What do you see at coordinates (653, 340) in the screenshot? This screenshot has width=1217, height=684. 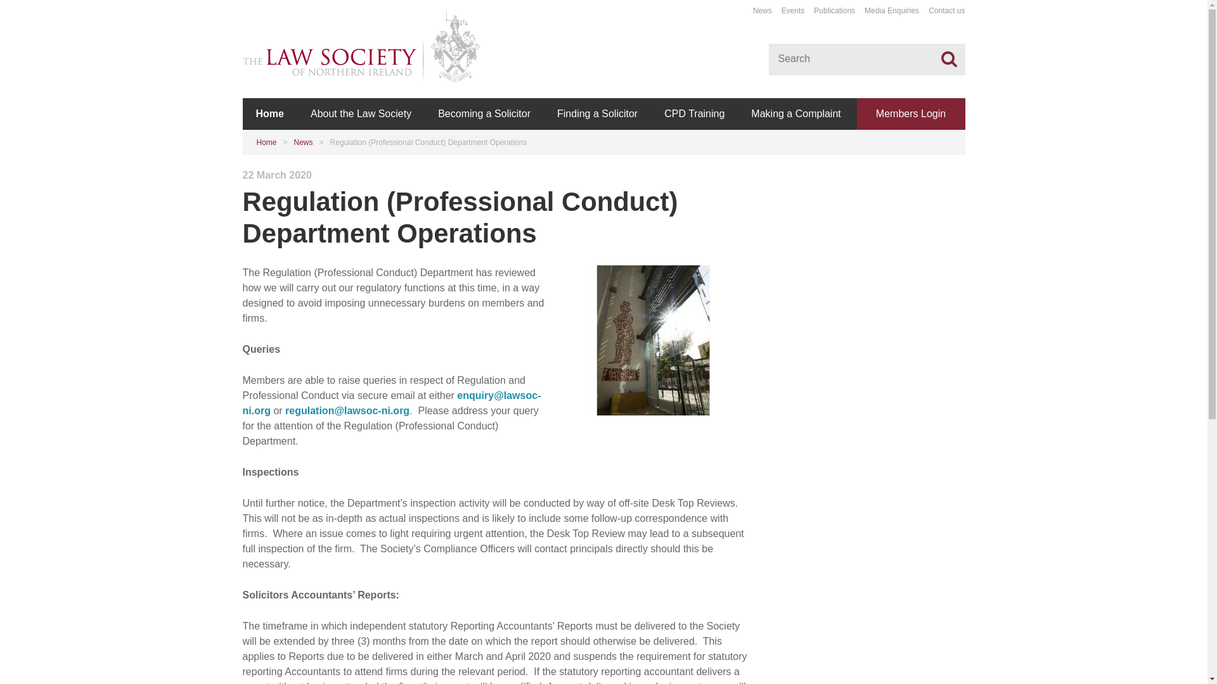 I see `LSNI` at bounding box center [653, 340].